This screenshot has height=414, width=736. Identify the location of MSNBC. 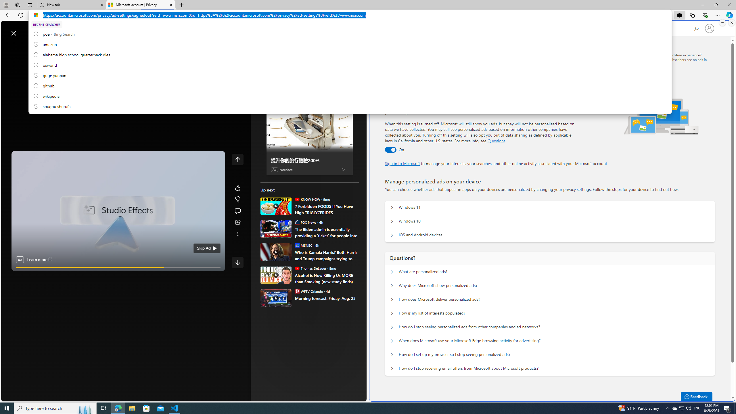
(297, 245).